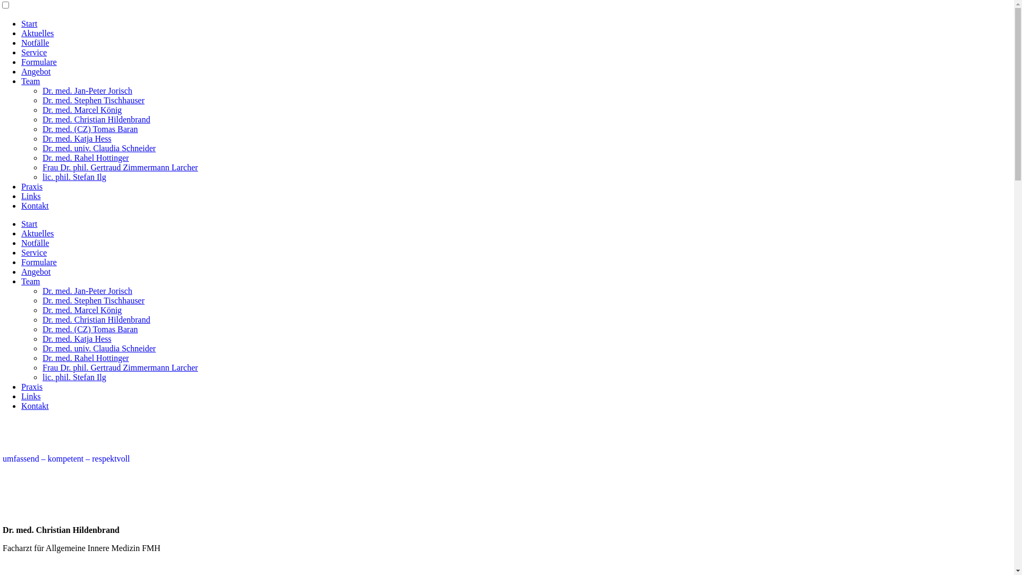 This screenshot has width=1022, height=575. Describe the element at coordinates (29, 224) in the screenshot. I see `Start` at that location.